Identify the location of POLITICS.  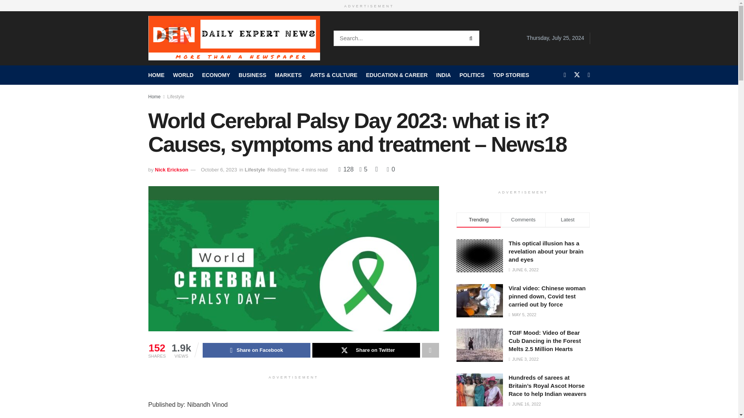
(472, 75).